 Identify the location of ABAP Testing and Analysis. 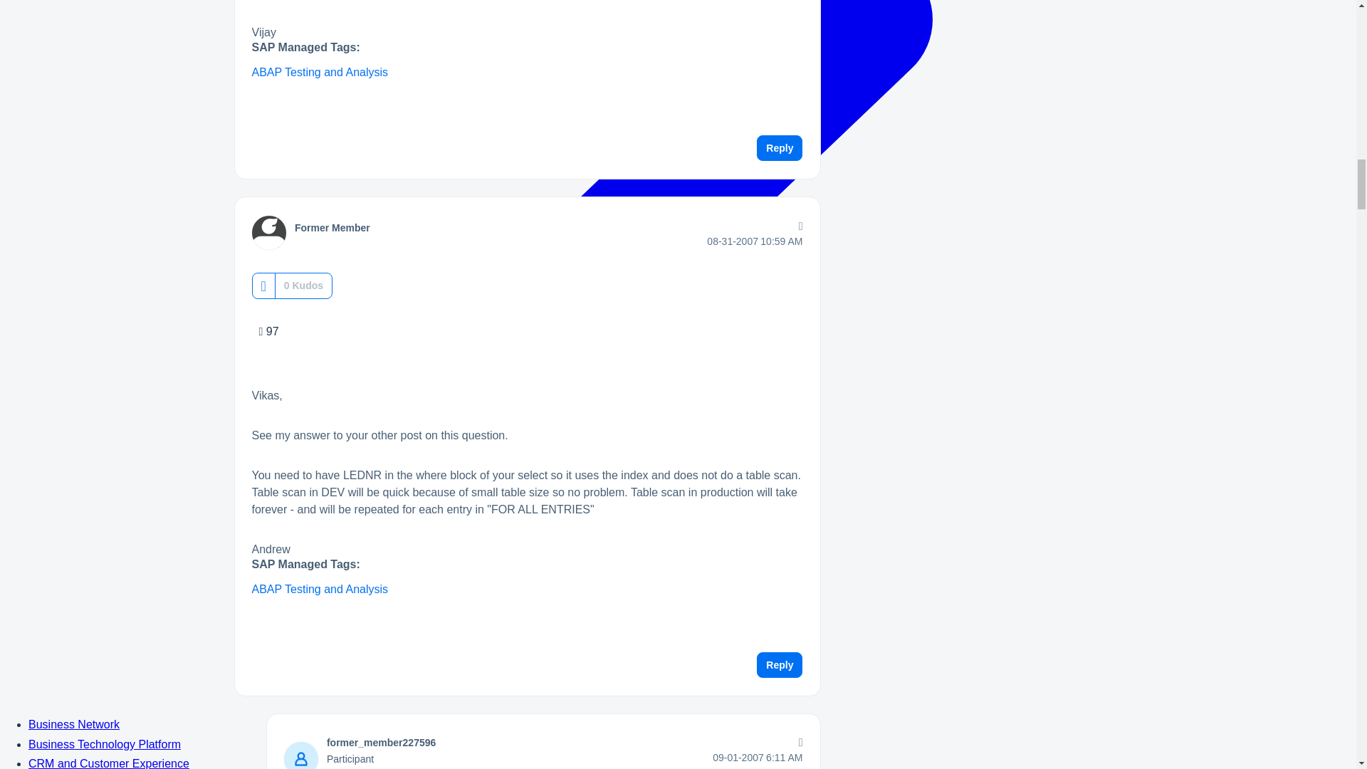
(320, 72).